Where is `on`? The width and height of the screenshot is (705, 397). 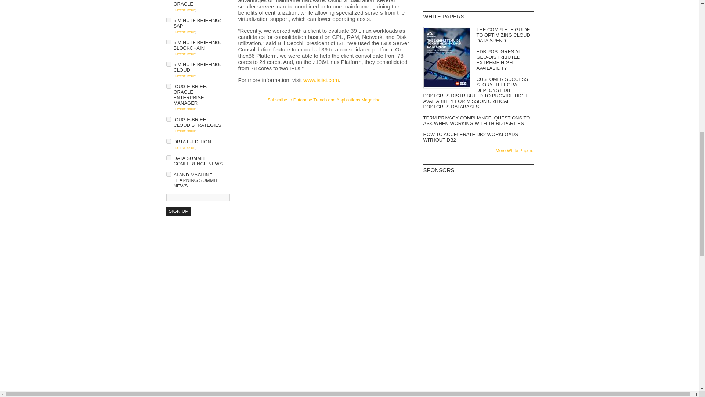
on is located at coordinates (168, 64).